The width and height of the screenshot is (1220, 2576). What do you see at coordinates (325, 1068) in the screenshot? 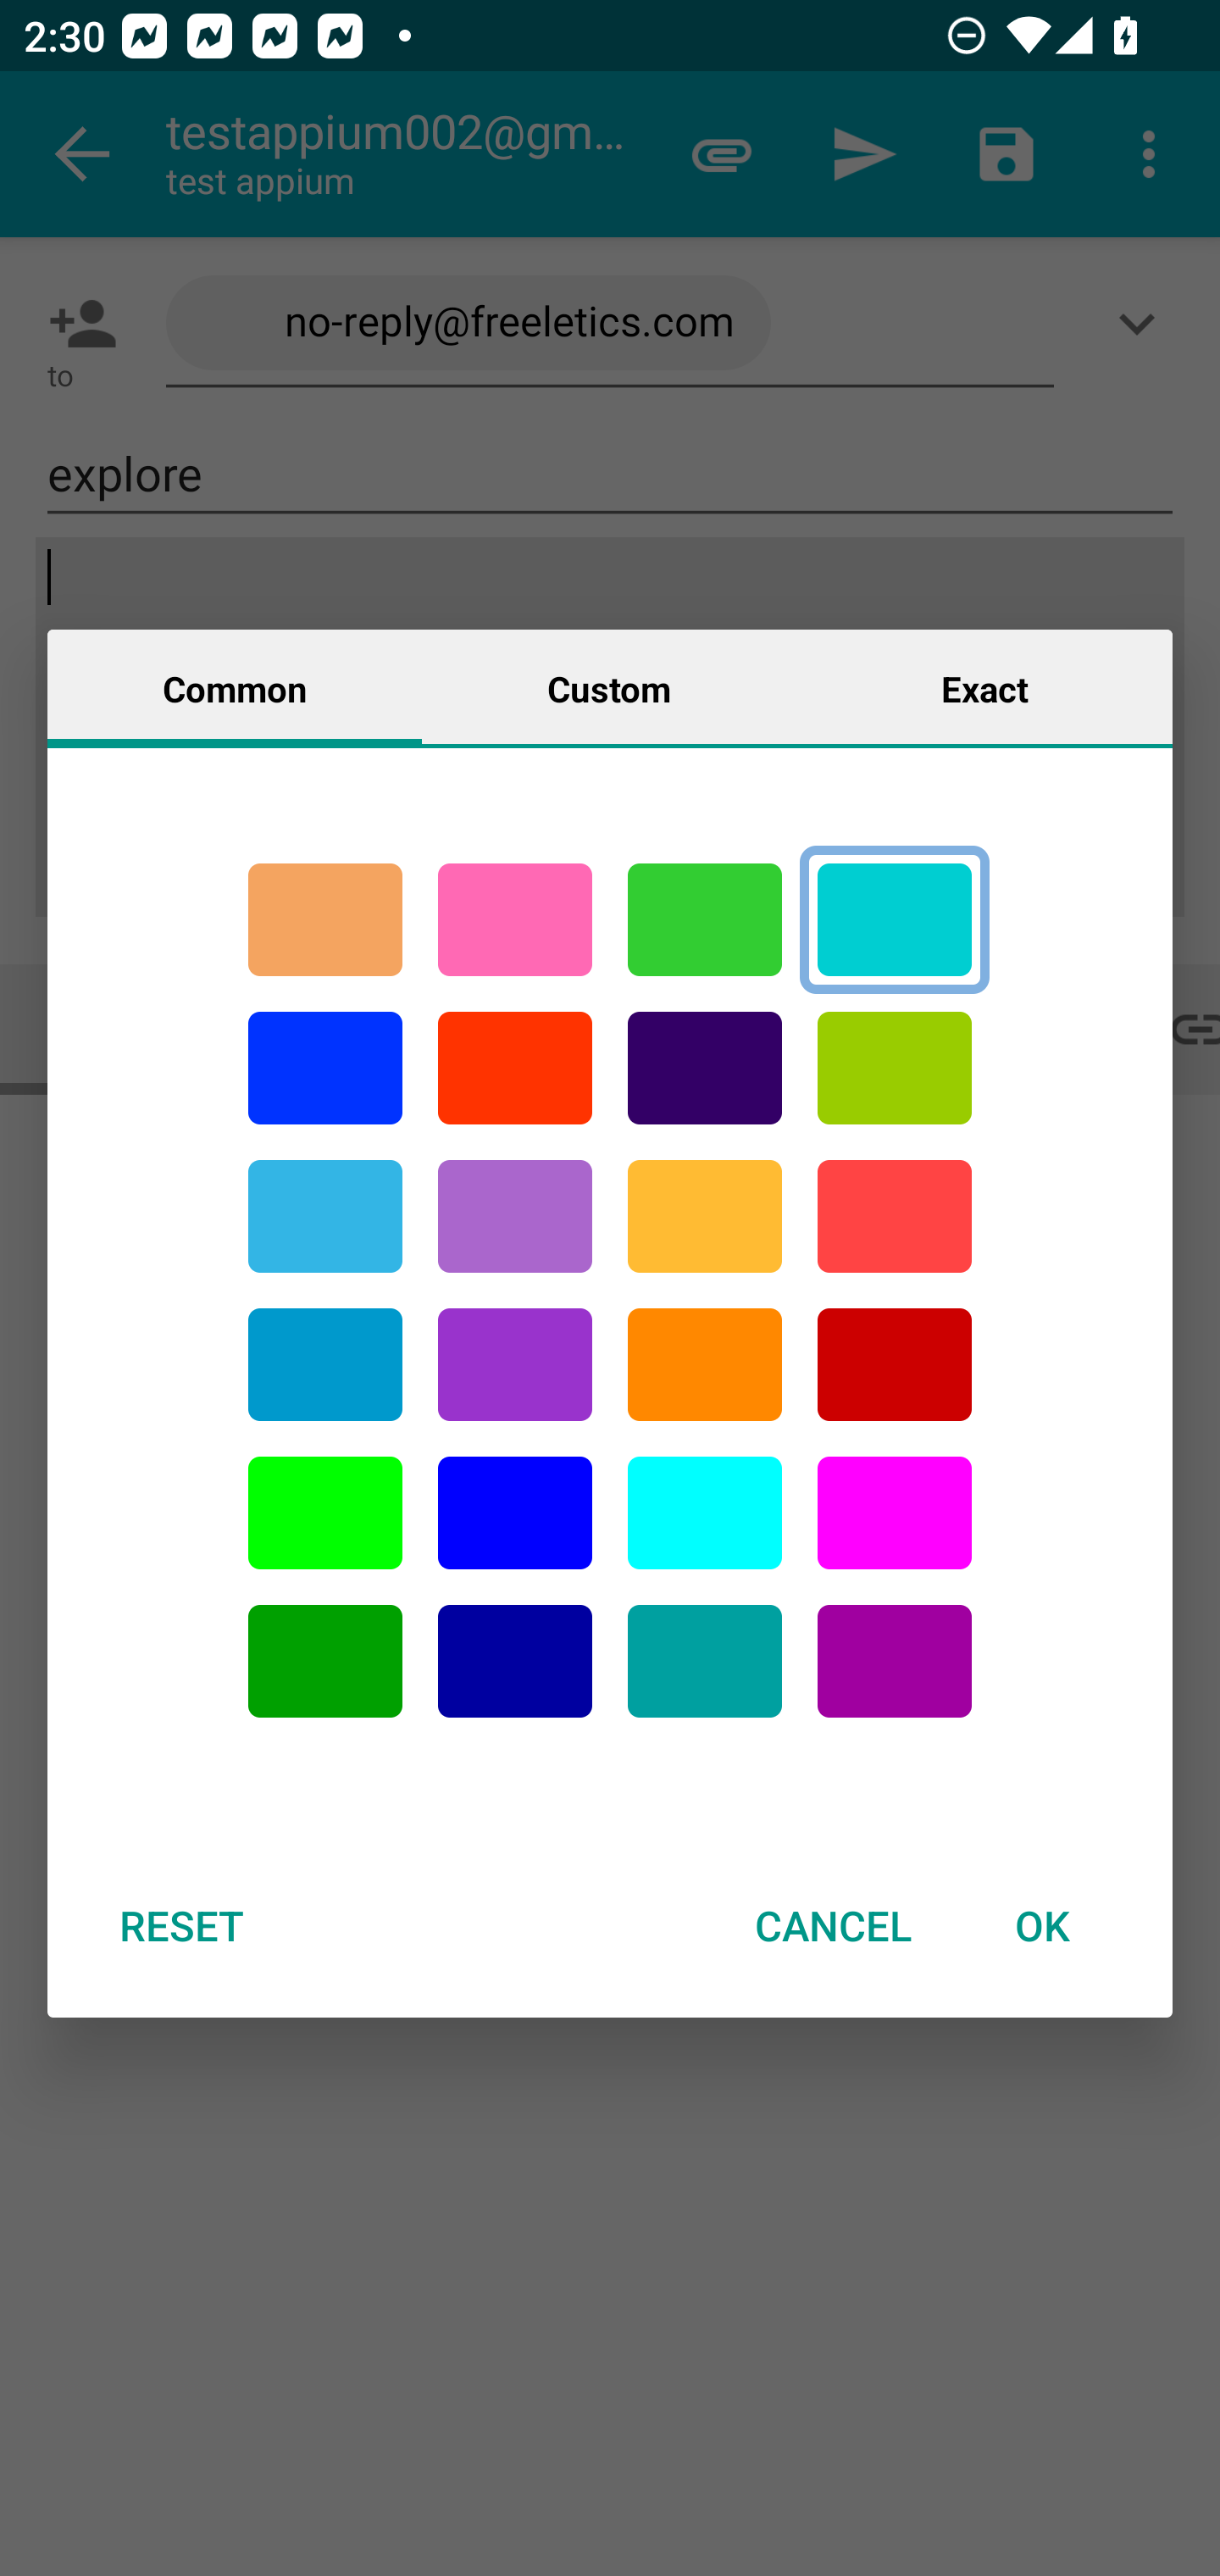
I see `Blue` at bounding box center [325, 1068].